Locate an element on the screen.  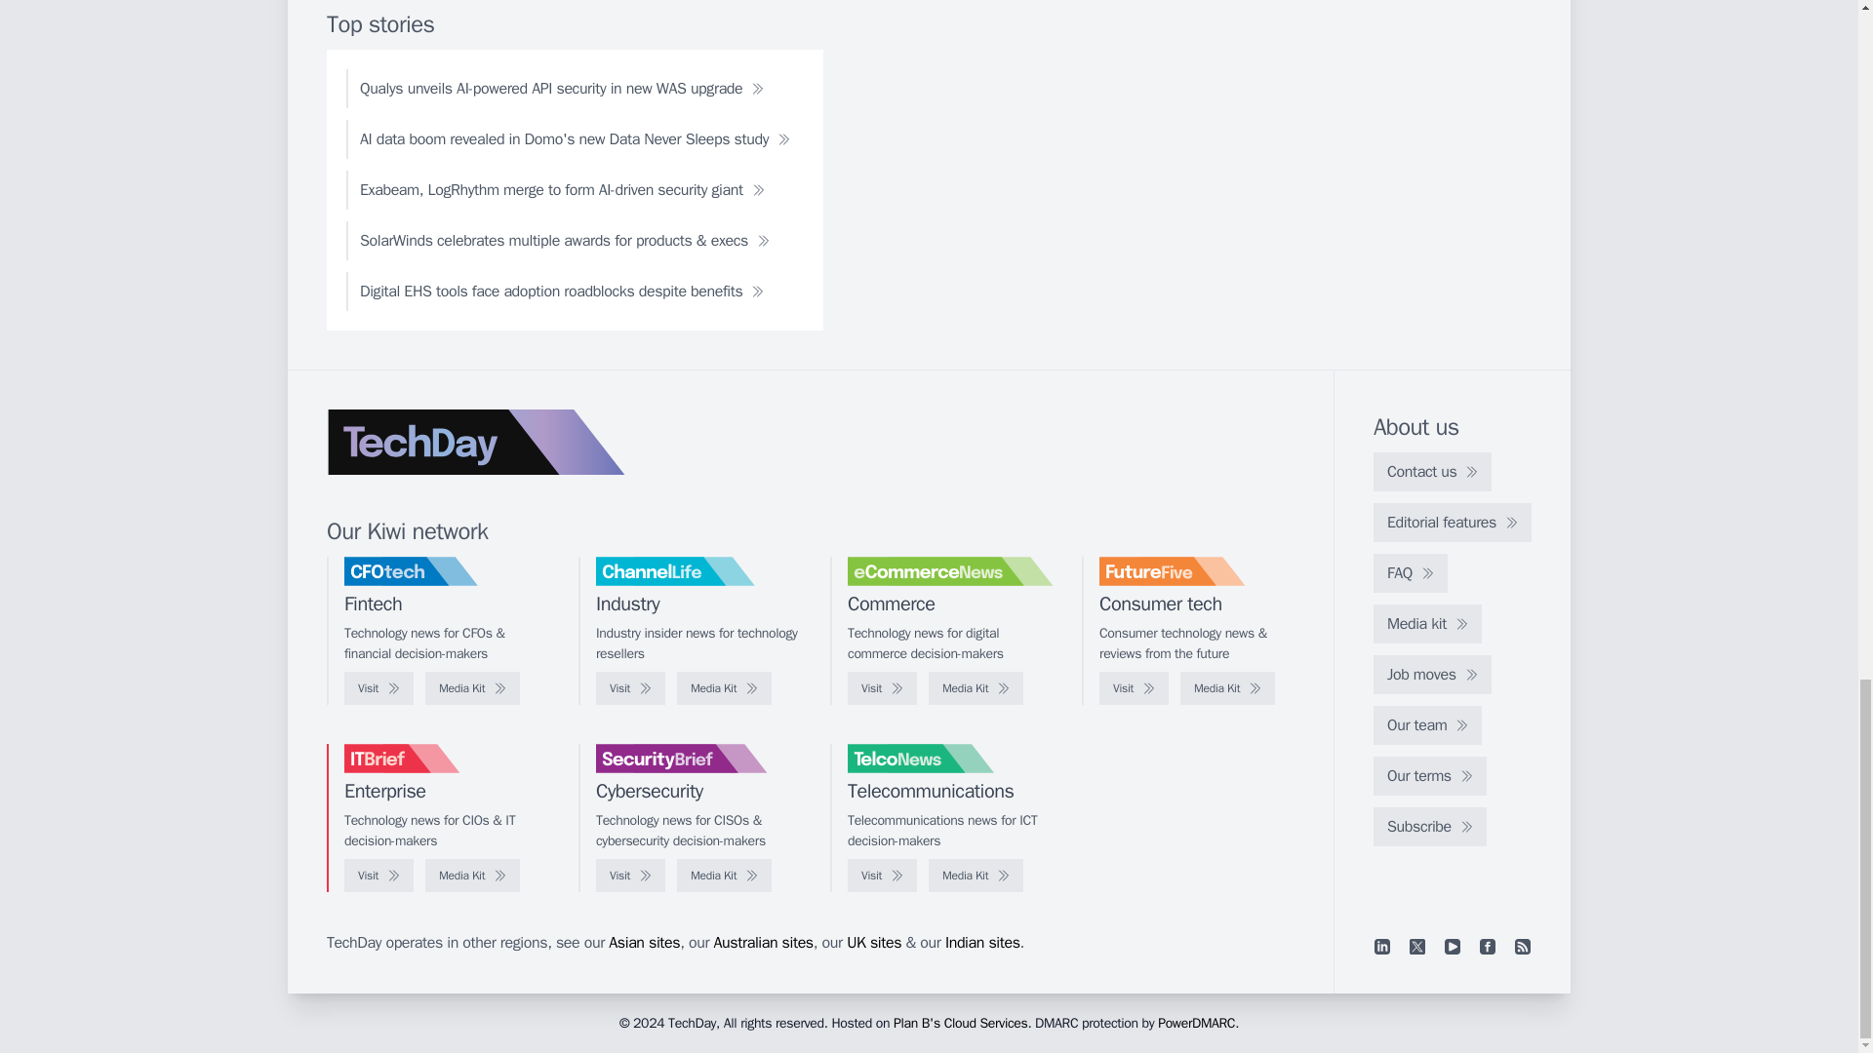
Visit is located at coordinates (630, 688).